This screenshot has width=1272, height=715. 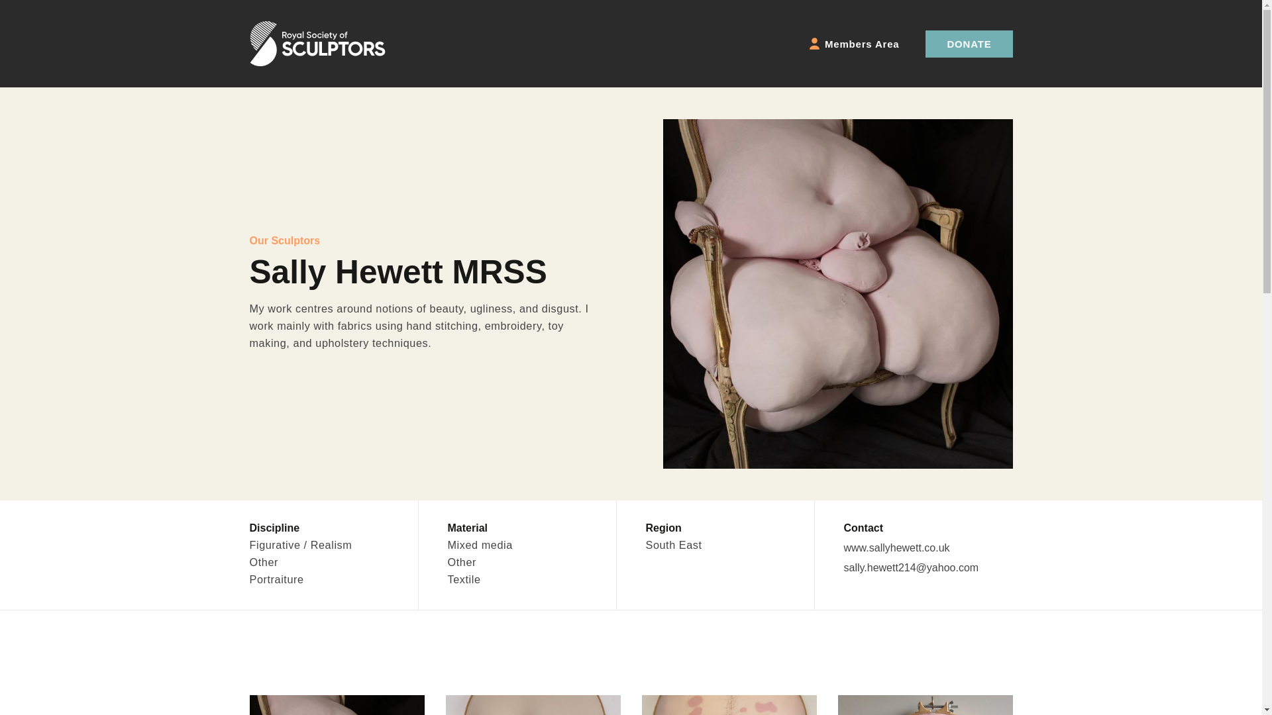 What do you see at coordinates (317, 44) in the screenshot?
I see `Royal Society of Sculptors` at bounding box center [317, 44].